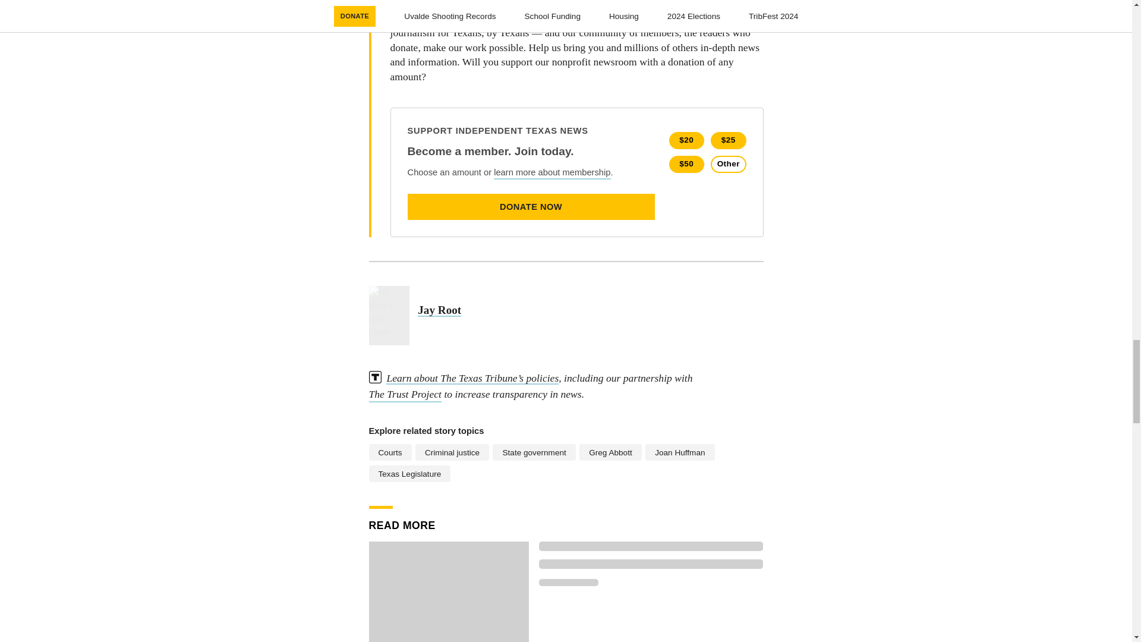  What do you see at coordinates (651, 546) in the screenshot?
I see `Loading indicator` at bounding box center [651, 546].